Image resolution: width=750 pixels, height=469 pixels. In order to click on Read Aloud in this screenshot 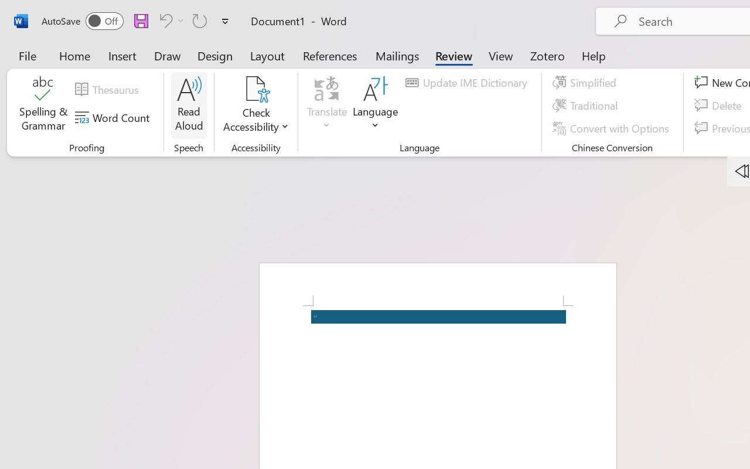, I will do `click(189, 106)`.